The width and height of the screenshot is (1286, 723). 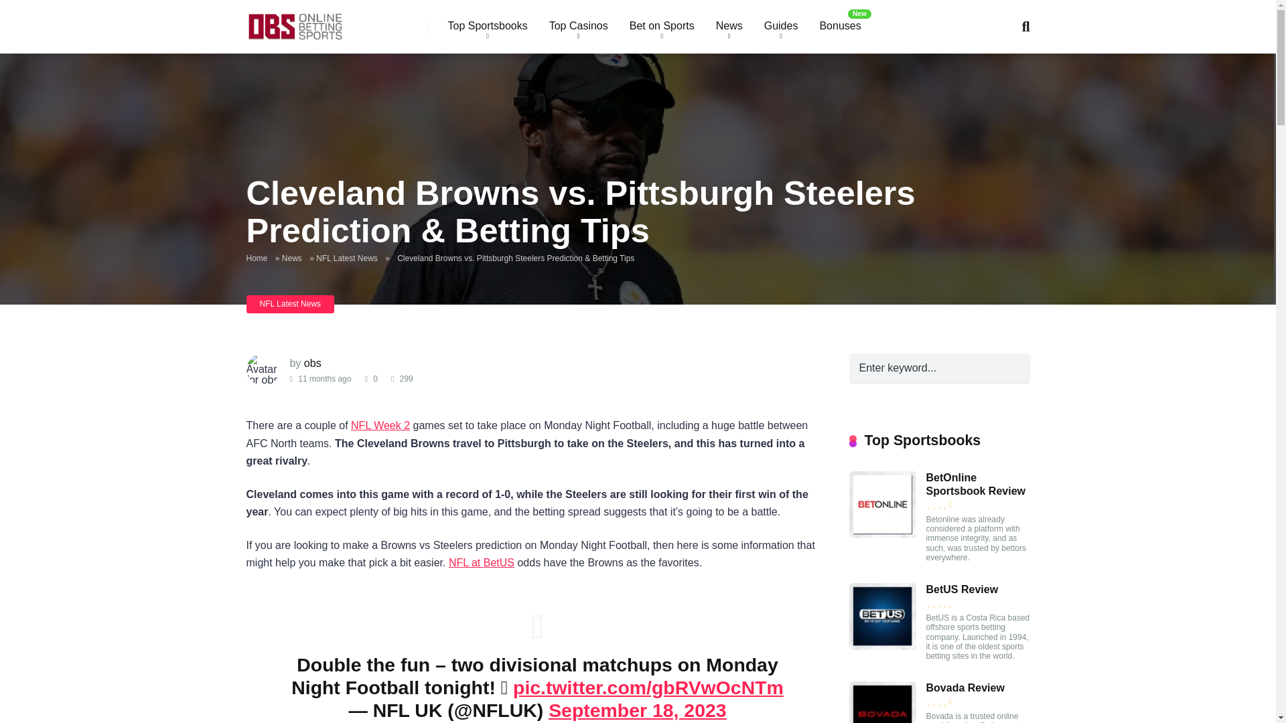 I want to click on Posts by obs, so click(x=312, y=363).